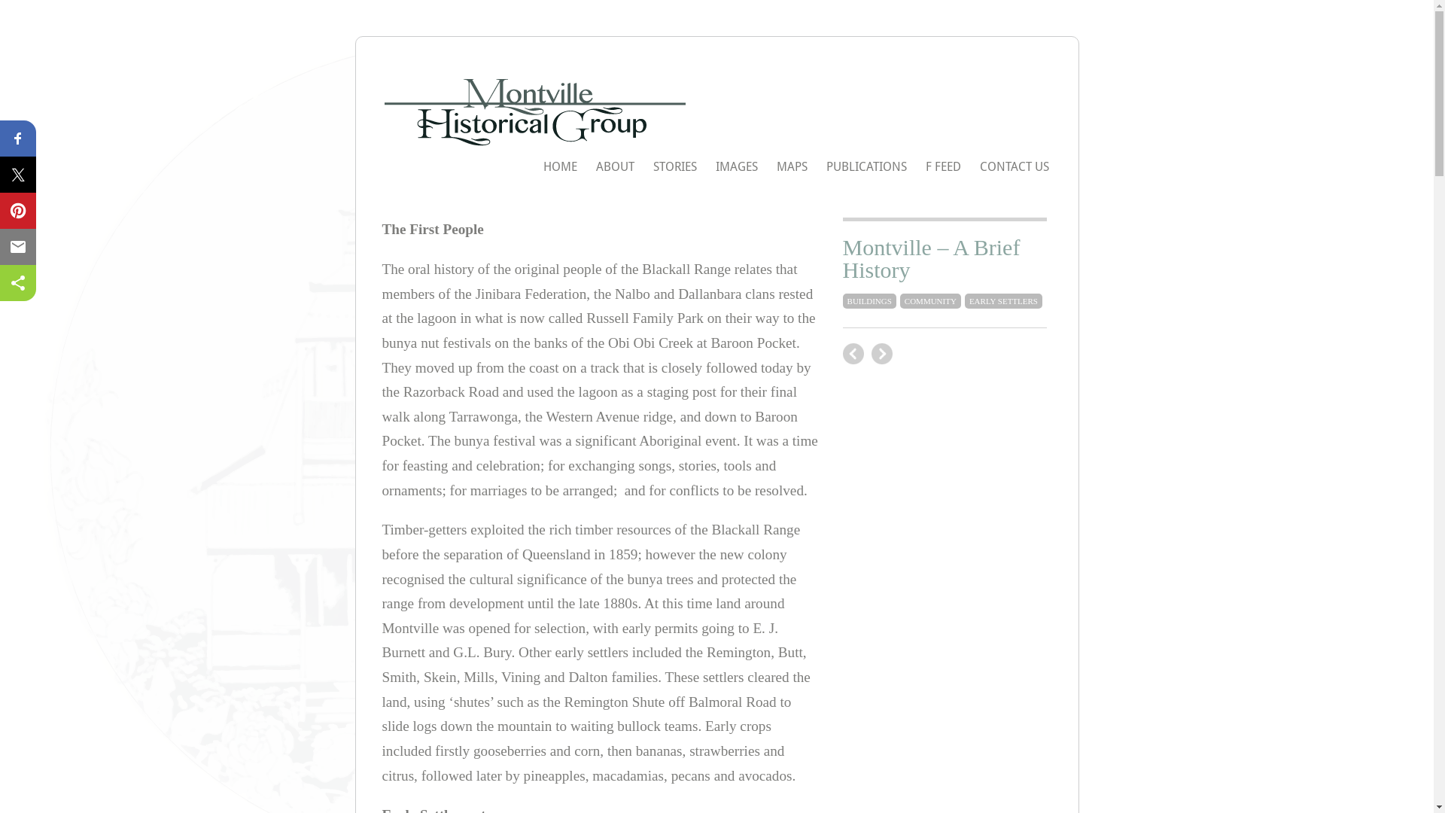 Image resolution: width=1445 pixels, height=813 pixels. I want to click on PUBLICATIONS, so click(867, 167).